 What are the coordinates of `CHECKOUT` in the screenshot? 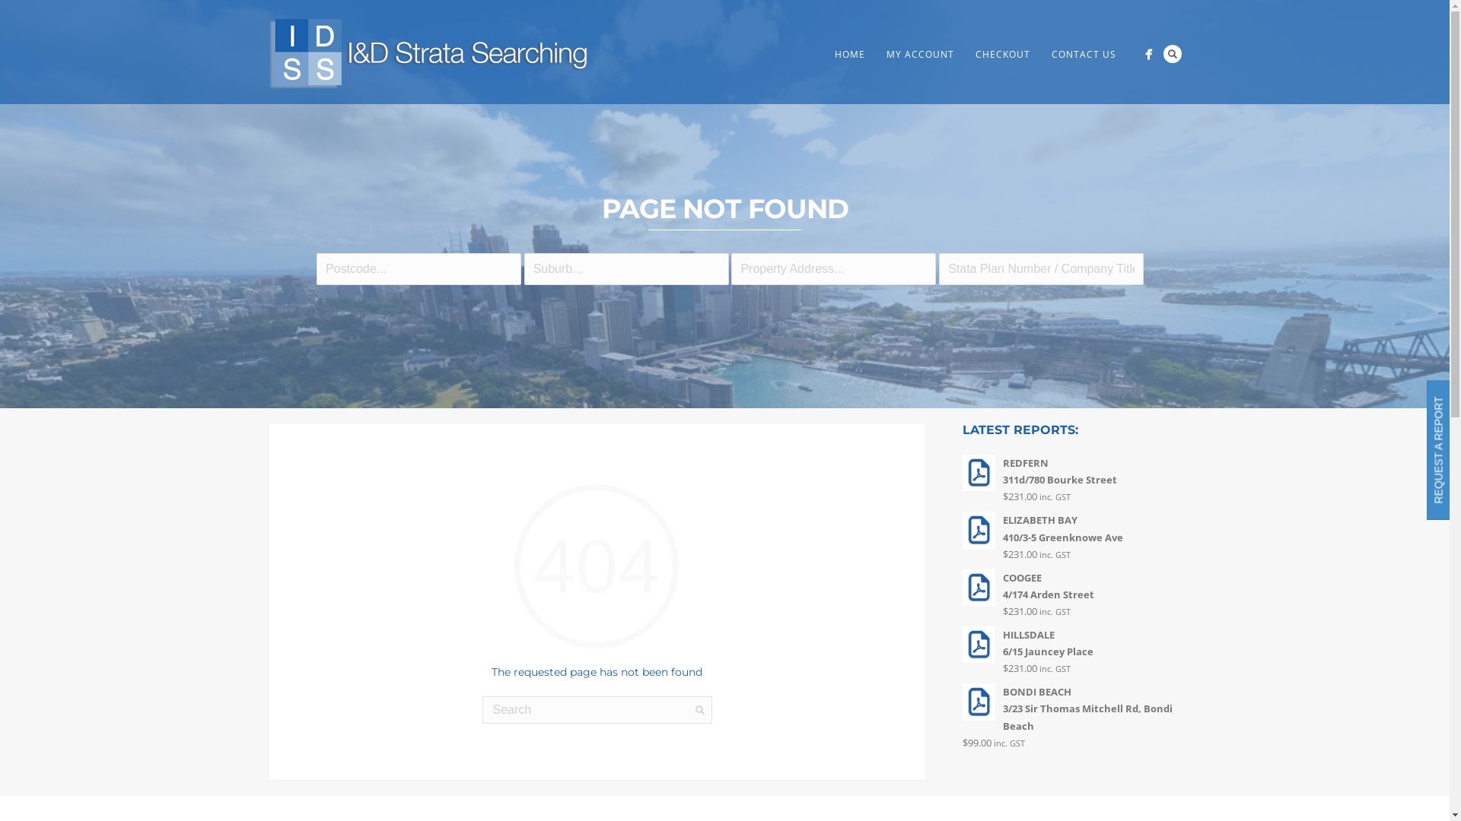 It's located at (1003, 55).